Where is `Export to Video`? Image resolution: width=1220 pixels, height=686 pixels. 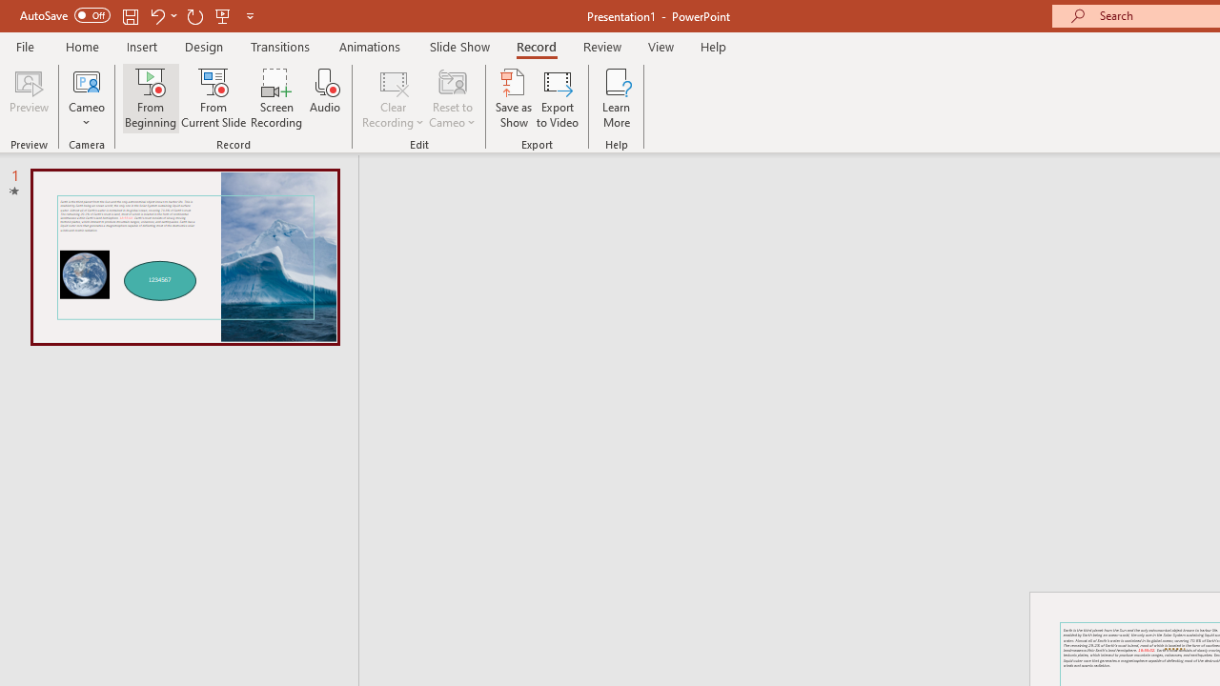
Export to Video is located at coordinates (558, 97).